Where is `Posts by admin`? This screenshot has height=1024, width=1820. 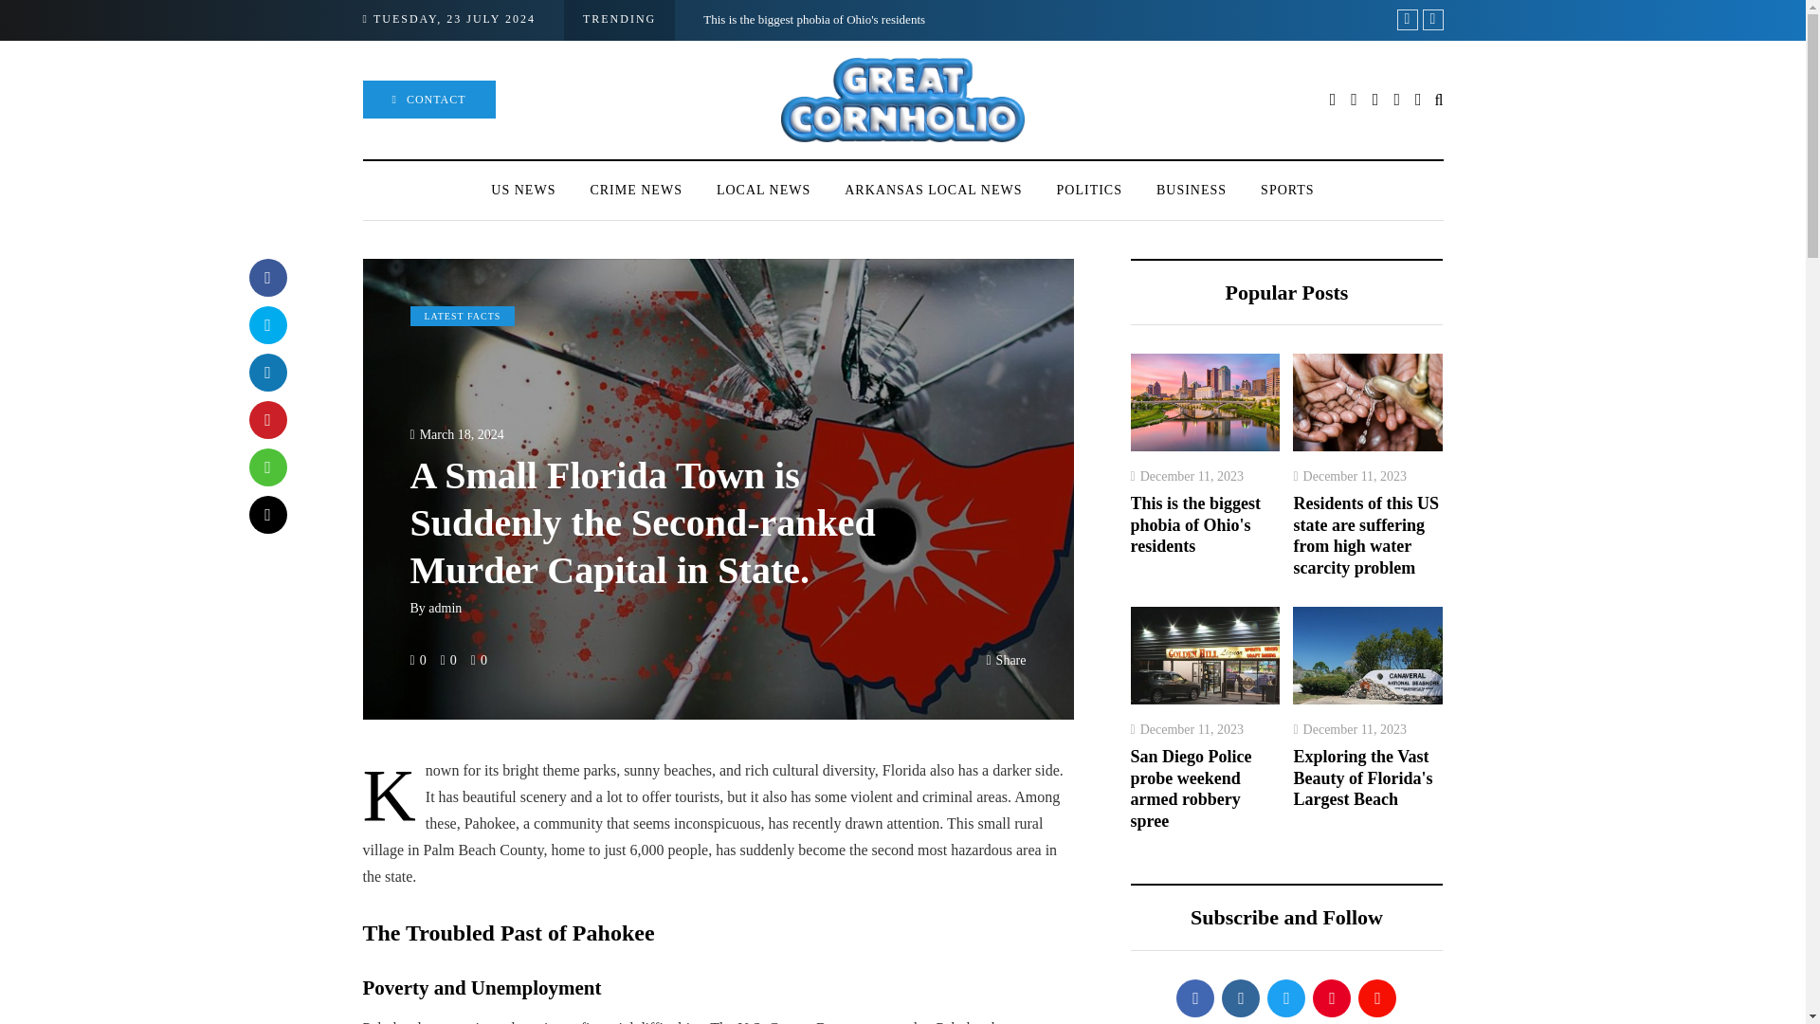 Posts by admin is located at coordinates (445, 608).